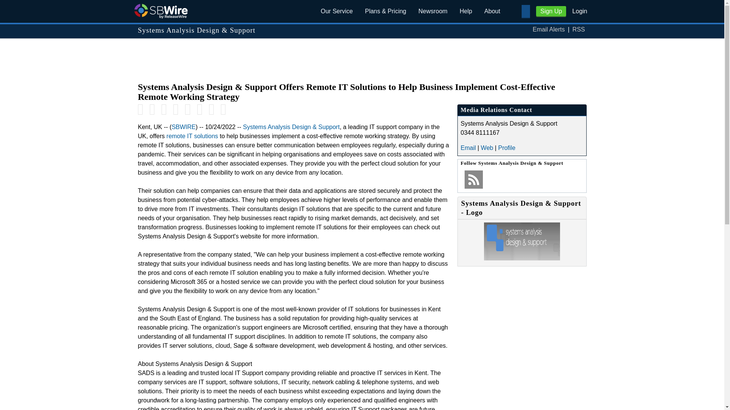 This screenshot has height=410, width=730. I want to click on Our Service, so click(337, 11).